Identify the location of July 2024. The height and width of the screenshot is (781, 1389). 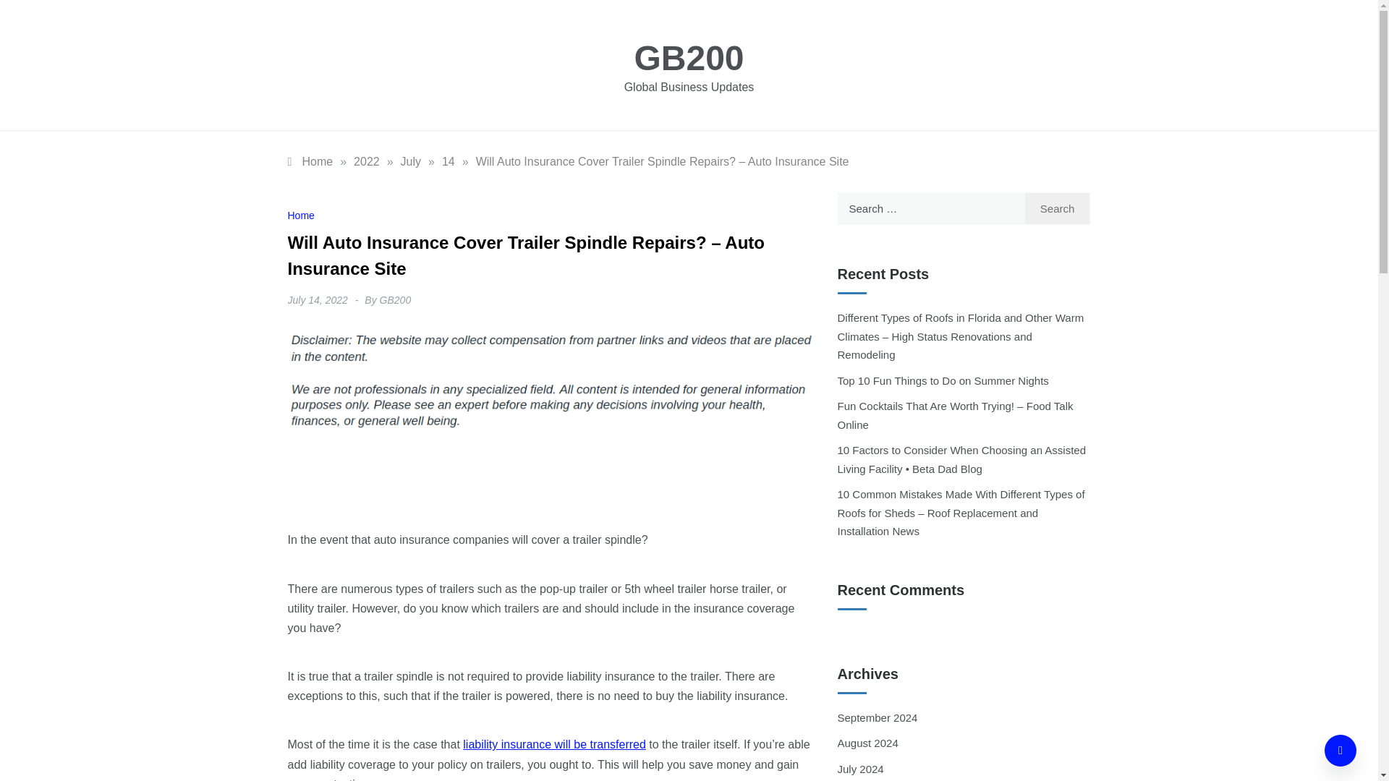
(860, 769).